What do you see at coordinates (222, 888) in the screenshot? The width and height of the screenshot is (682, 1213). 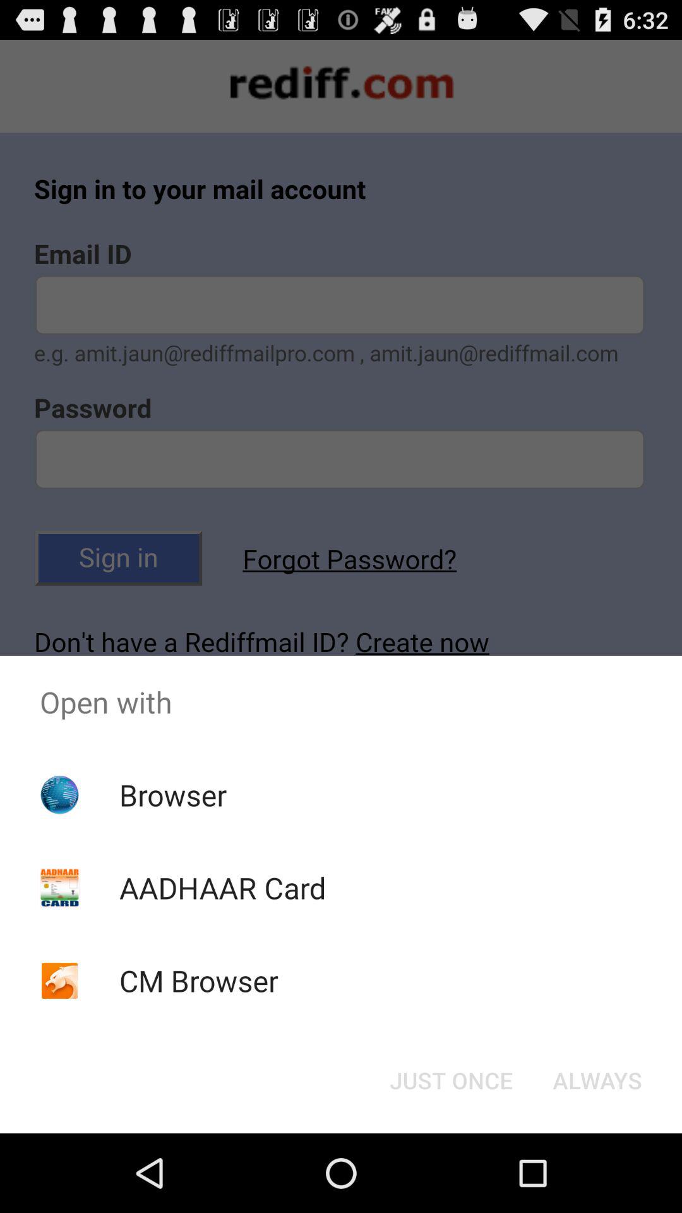 I see `click the app above cm browser` at bounding box center [222, 888].